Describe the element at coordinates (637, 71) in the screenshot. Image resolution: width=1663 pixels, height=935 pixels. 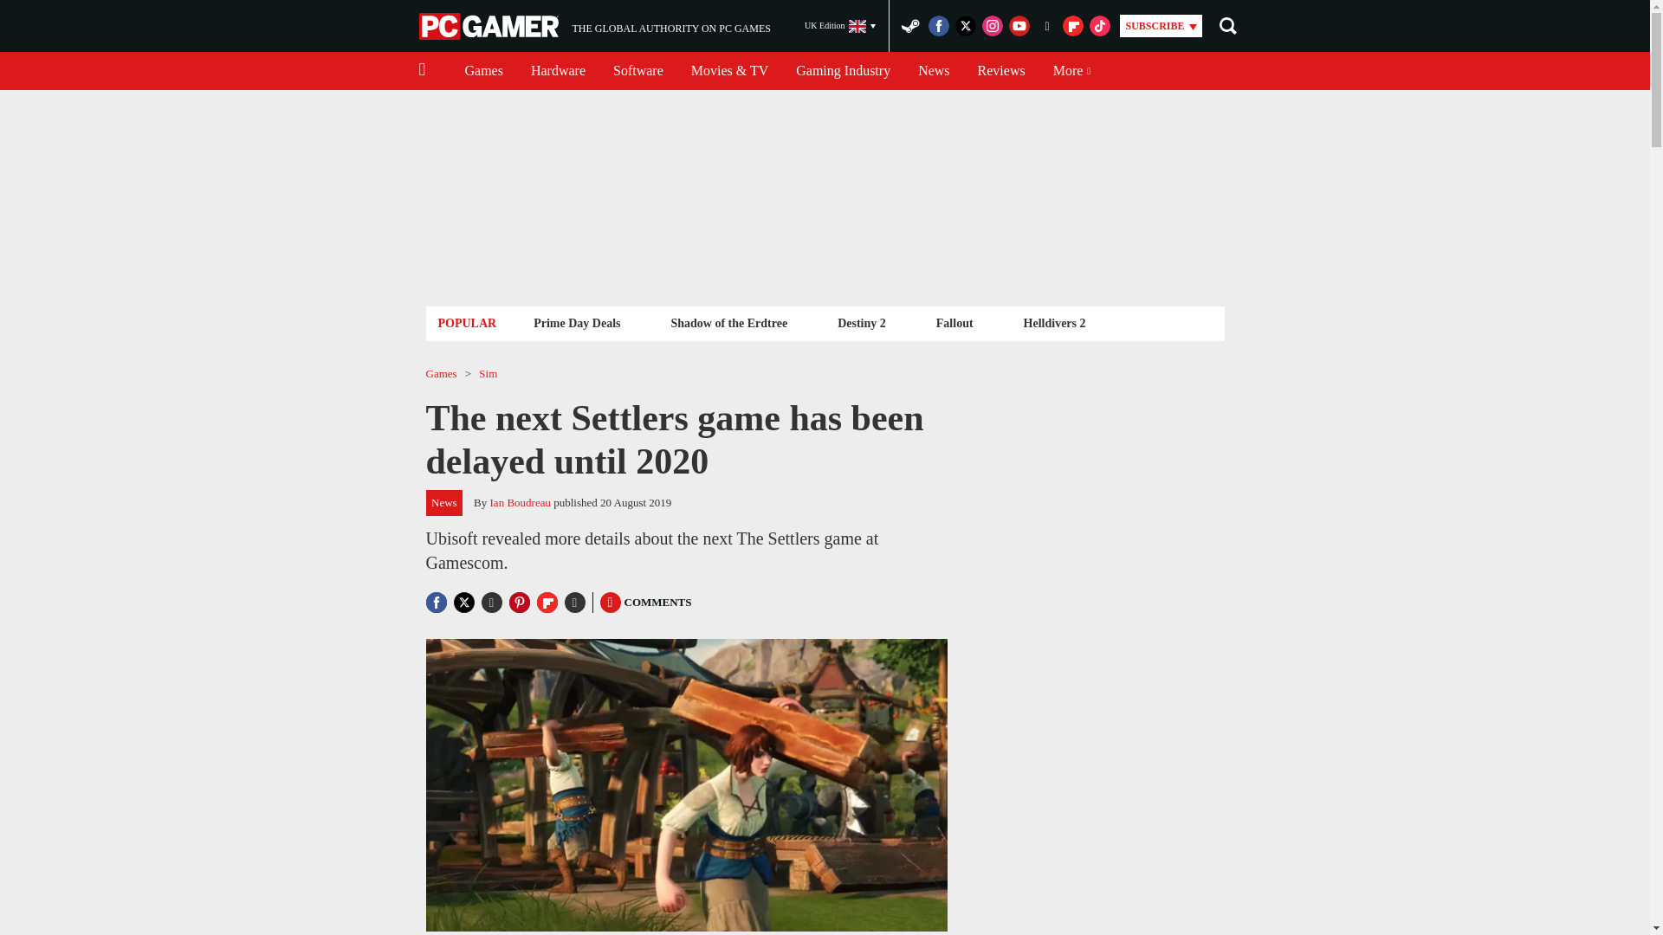
I see `Software` at that location.